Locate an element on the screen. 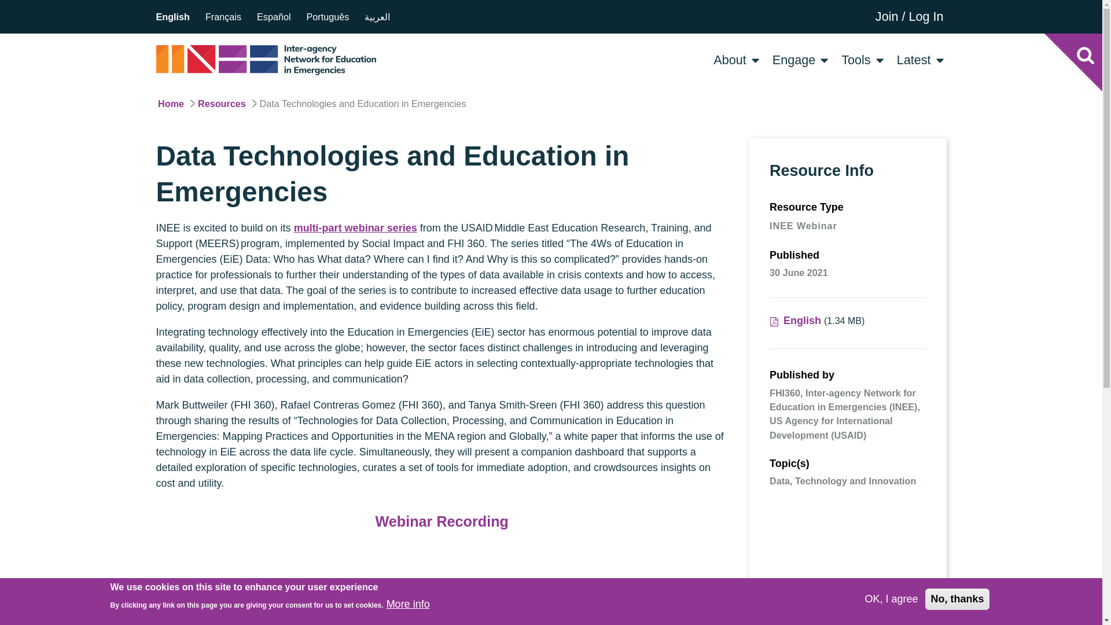 The image size is (1111, 625). Search is located at coordinates (1085, 54).